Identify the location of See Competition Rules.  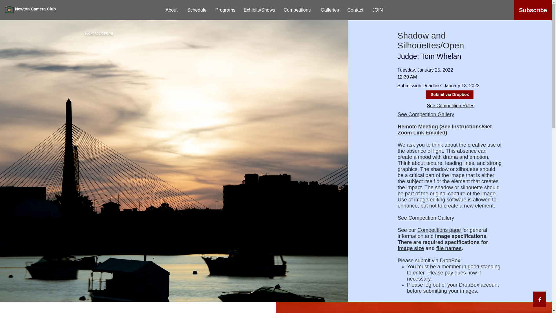
(451, 105).